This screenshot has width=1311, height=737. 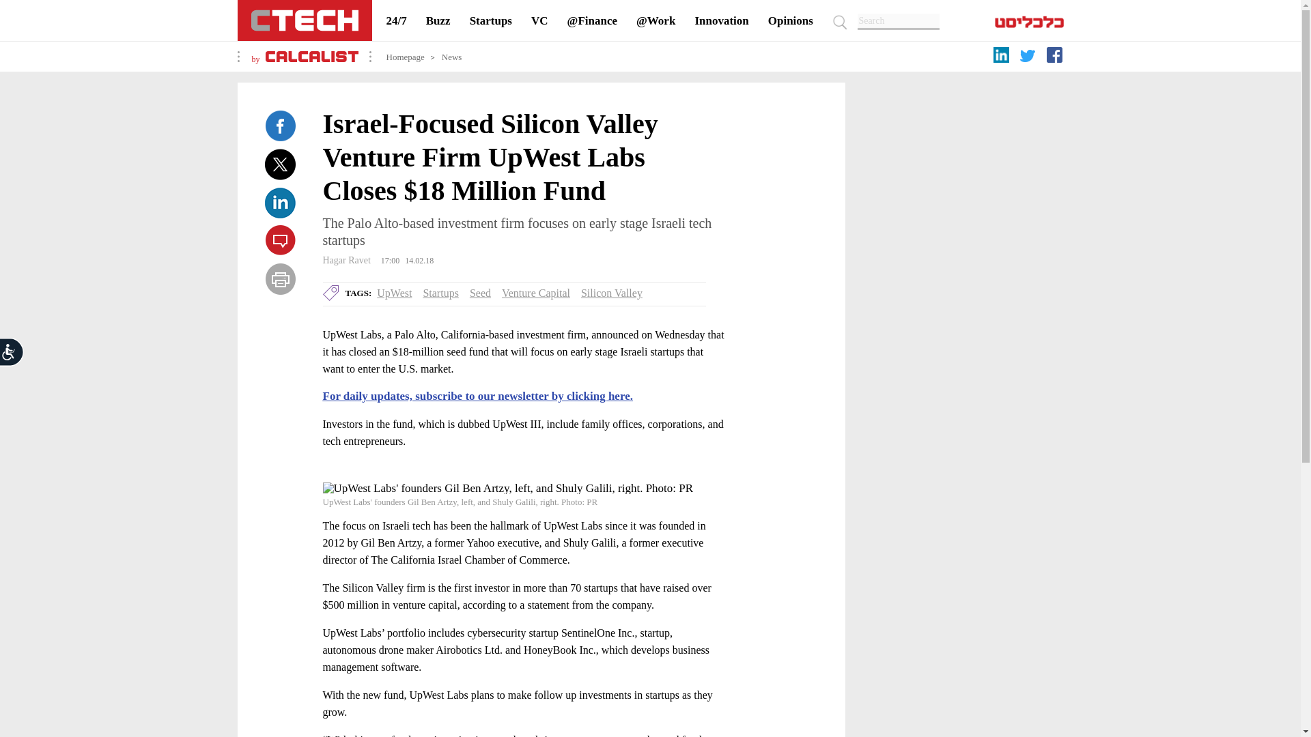 What do you see at coordinates (1030, 60) in the screenshot?
I see `twitter` at bounding box center [1030, 60].